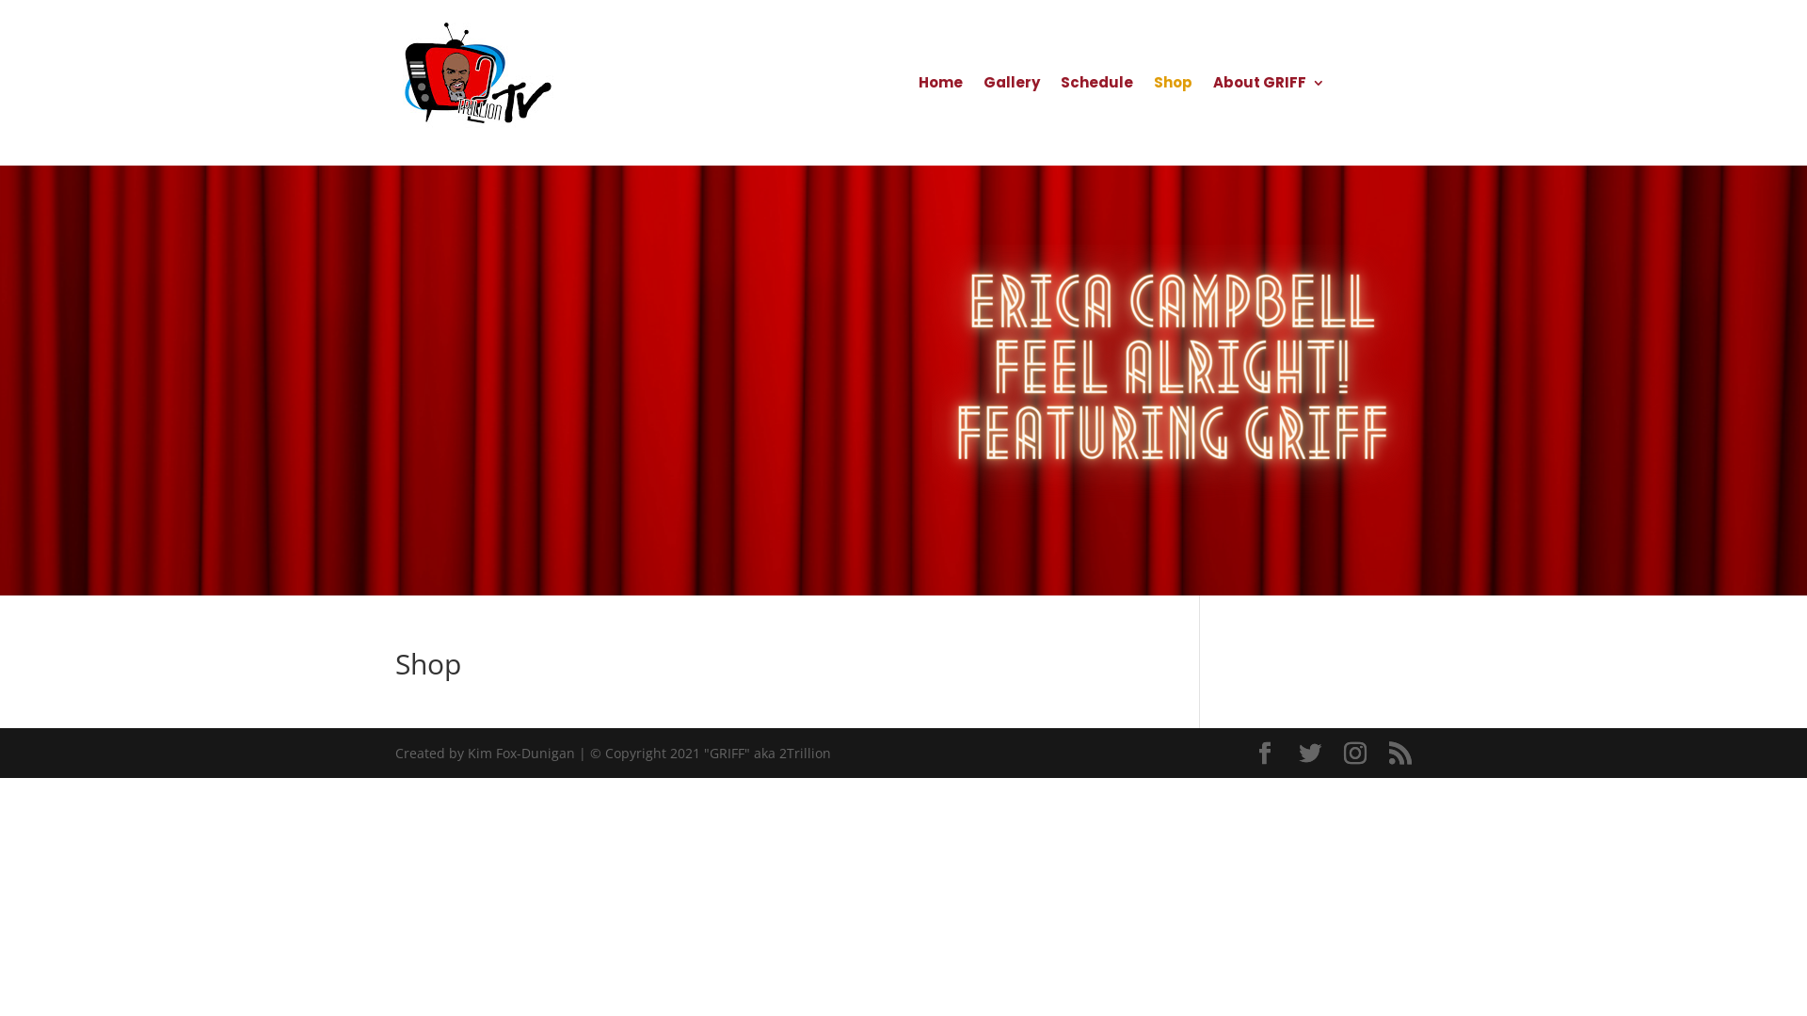 The height and width of the screenshot is (1016, 1807). I want to click on Shop, so click(1173, 87).